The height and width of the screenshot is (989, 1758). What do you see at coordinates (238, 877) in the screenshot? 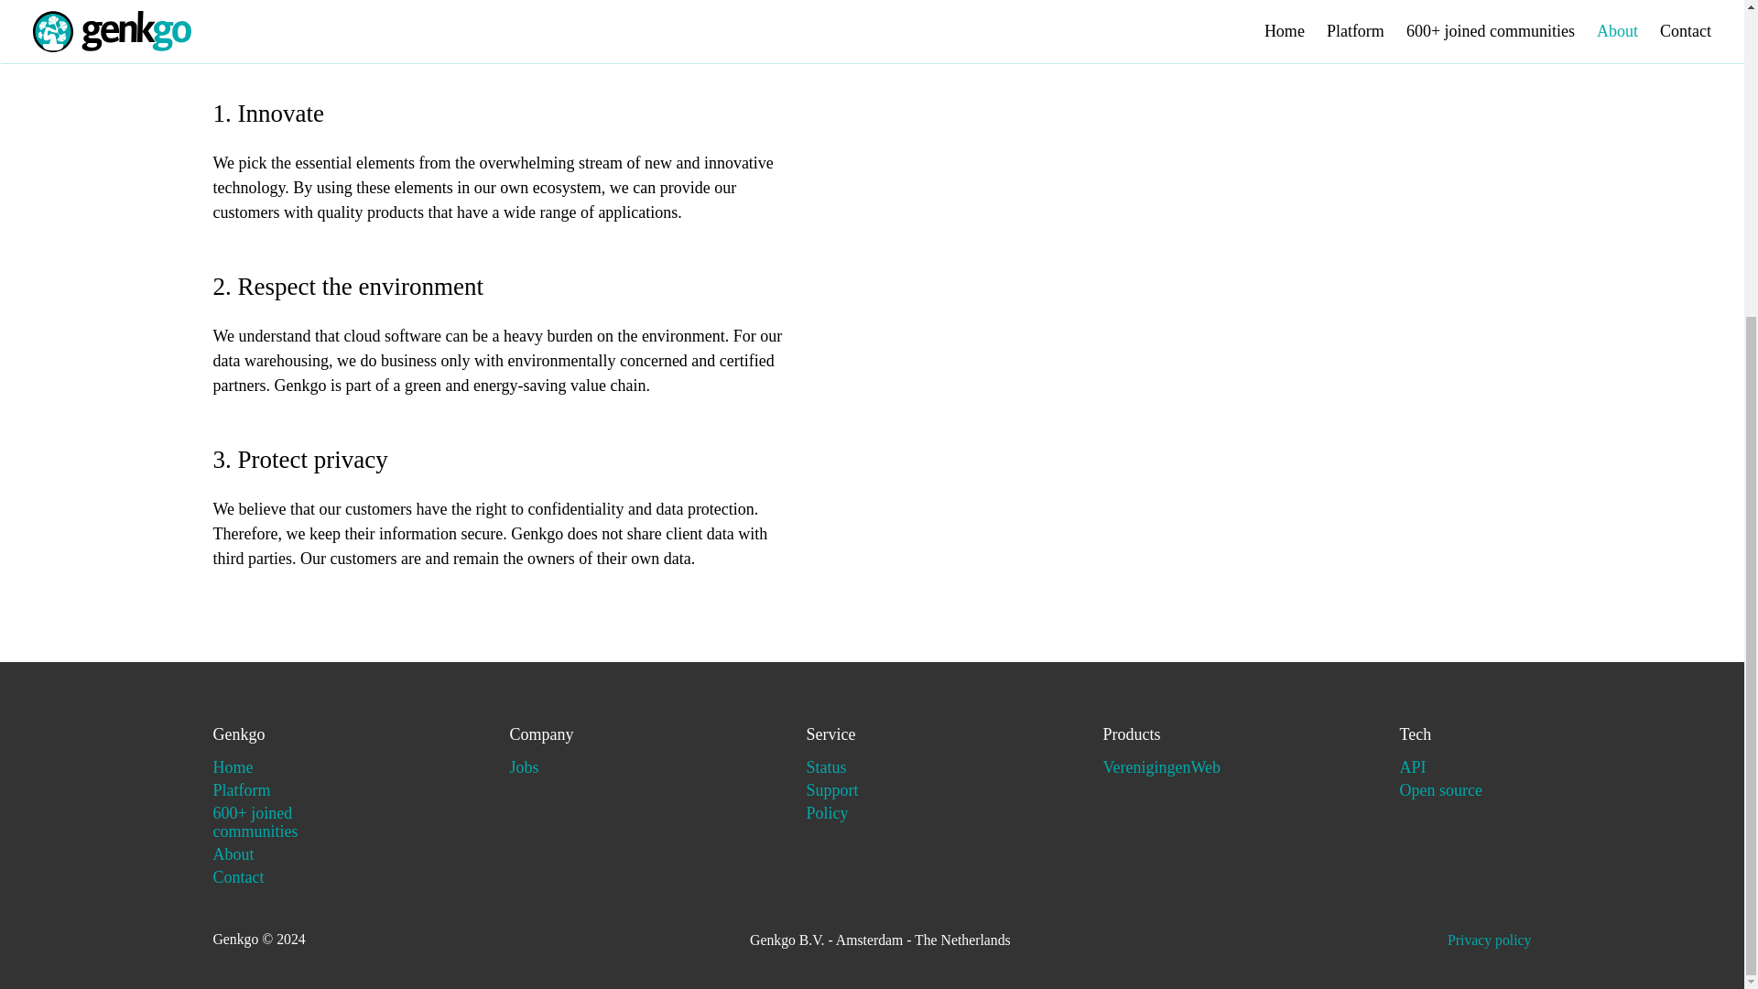
I see `Contact` at bounding box center [238, 877].